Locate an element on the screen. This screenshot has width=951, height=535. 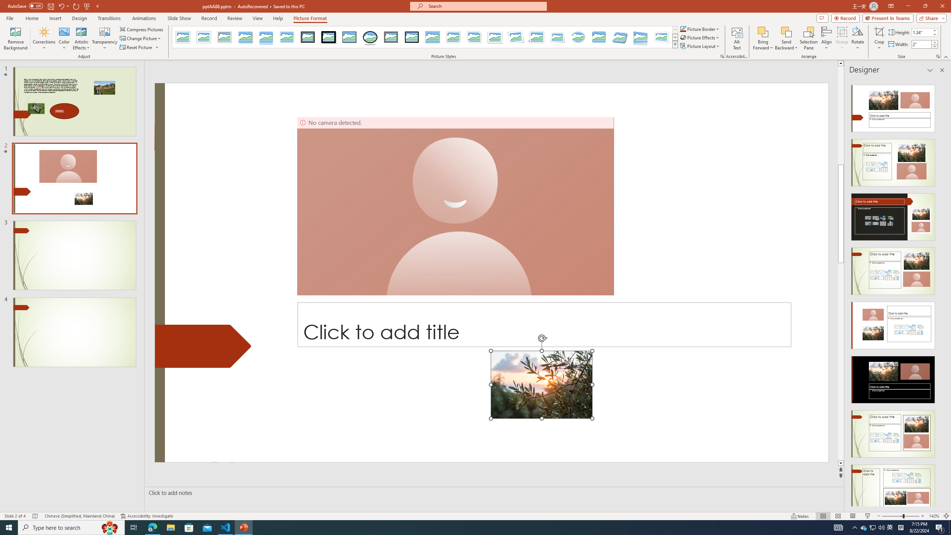
Zoom 142% is located at coordinates (934, 516).